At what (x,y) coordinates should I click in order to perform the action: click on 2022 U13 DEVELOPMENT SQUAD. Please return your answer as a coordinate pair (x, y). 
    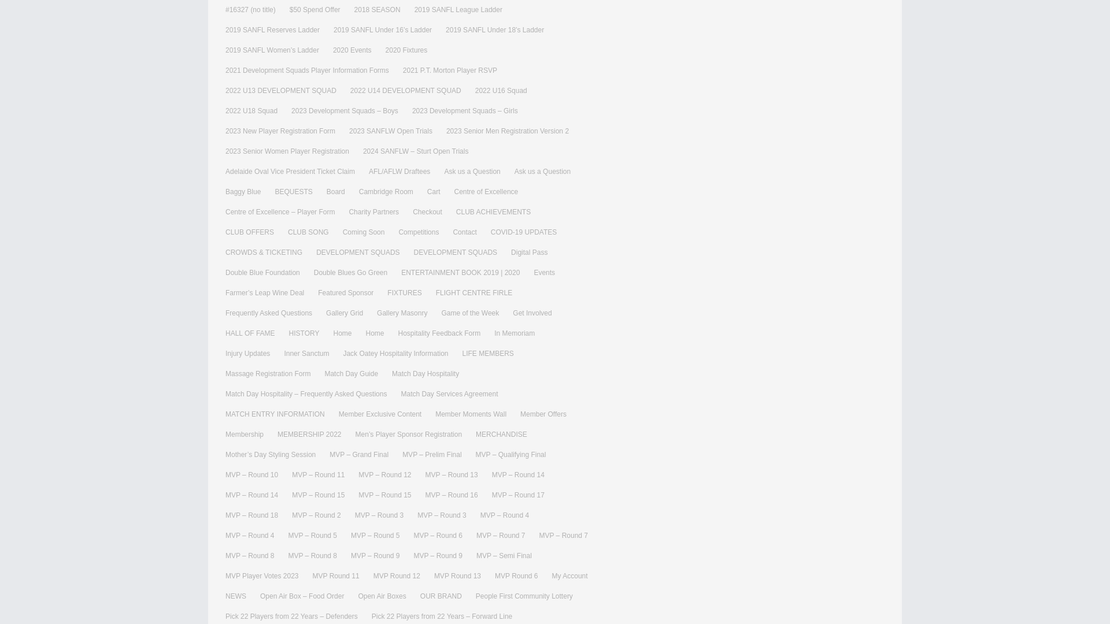
    Looking at the image, I should click on (280, 91).